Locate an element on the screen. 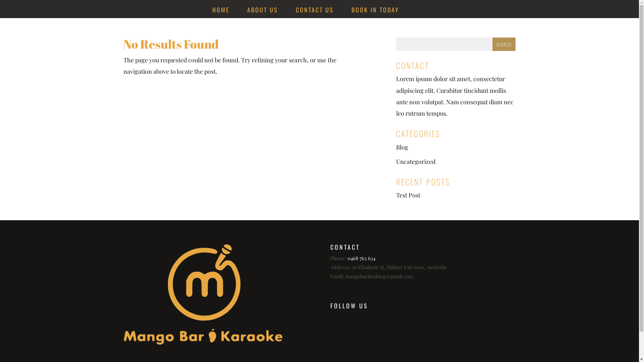 This screenshot has width=644, height=362. 0468 763 634 is located at coordinates (362, 258).